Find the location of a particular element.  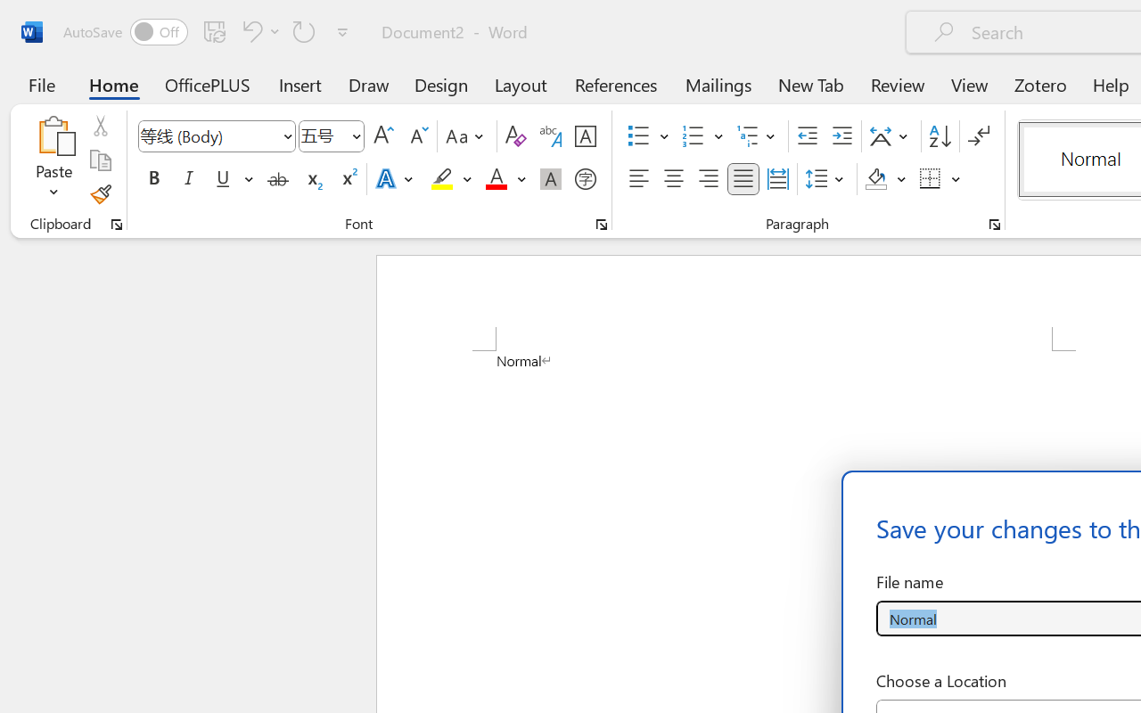

Font is located at coordinates (209, 135).